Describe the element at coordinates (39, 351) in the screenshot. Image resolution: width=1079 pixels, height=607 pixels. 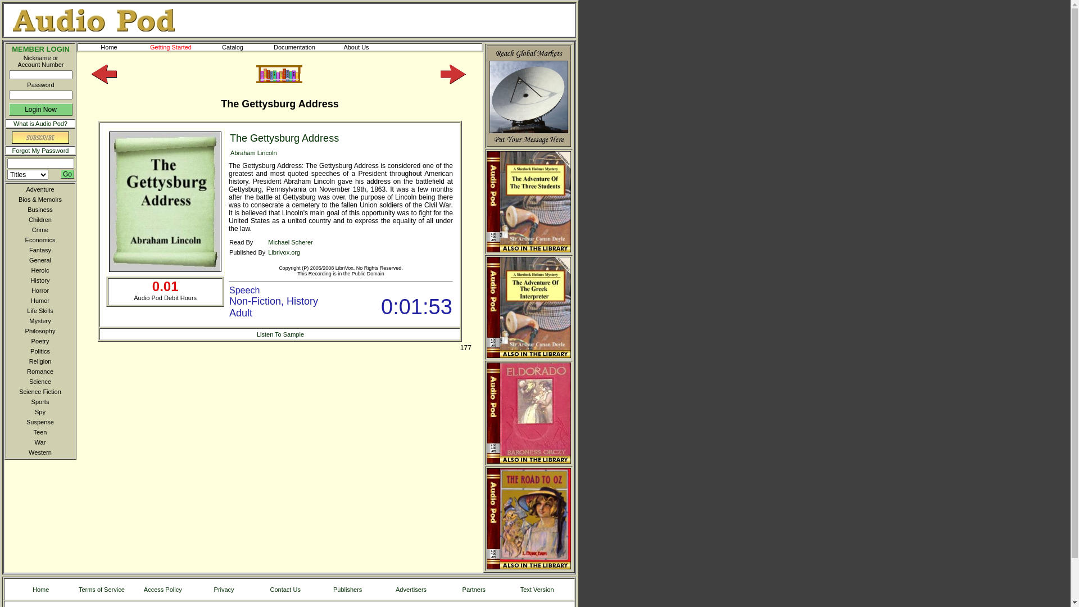
I see `Politics` at that location.